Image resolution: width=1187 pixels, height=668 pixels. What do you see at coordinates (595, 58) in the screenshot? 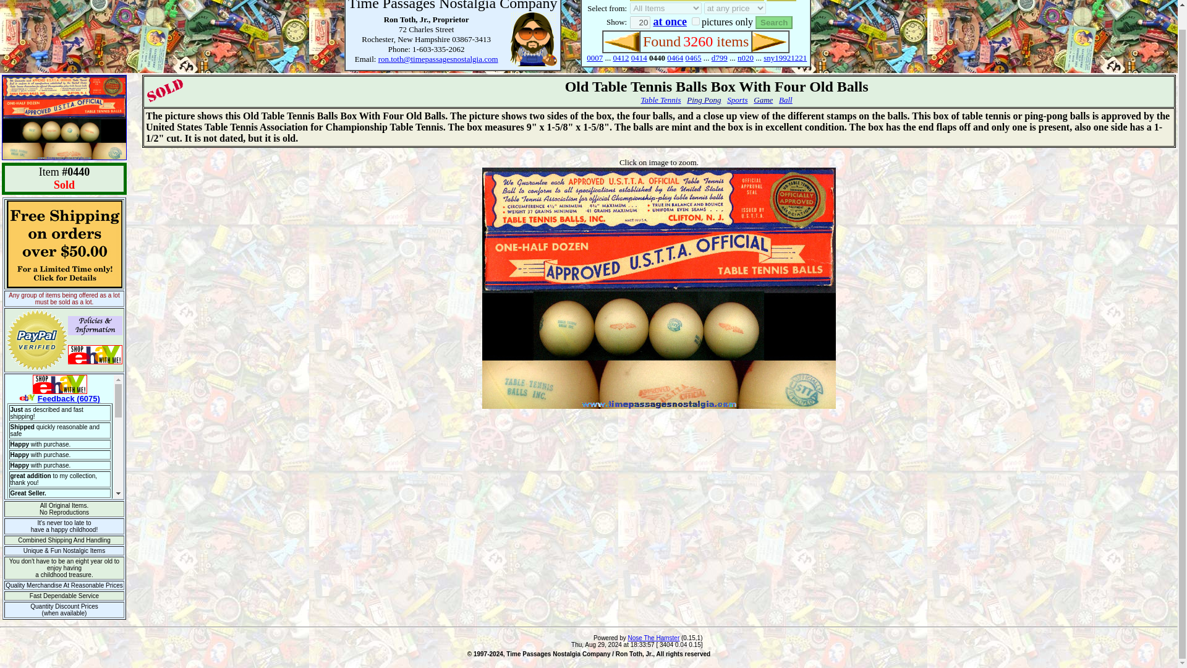
I see `0007` at bounding box center [595, 58].